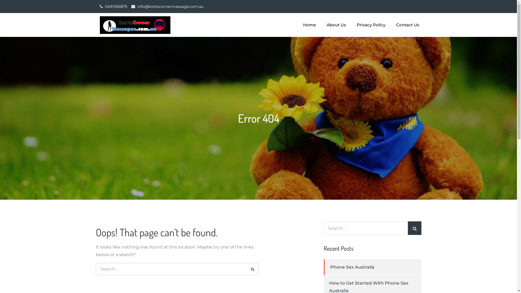 The height and width of the screenshot is (293, 521). Describe the element at coordinates (408, 25) in the screenshot. I see `Contact Us` at that location.